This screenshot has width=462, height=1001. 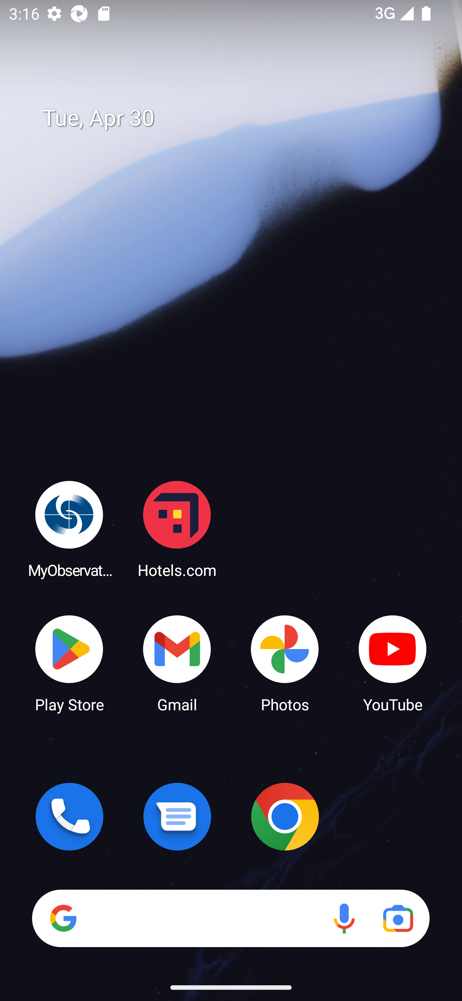 What do you see at coordinates (393, 663) in the screenshot?
I see `YouTube` at bounding box center [393, 663].